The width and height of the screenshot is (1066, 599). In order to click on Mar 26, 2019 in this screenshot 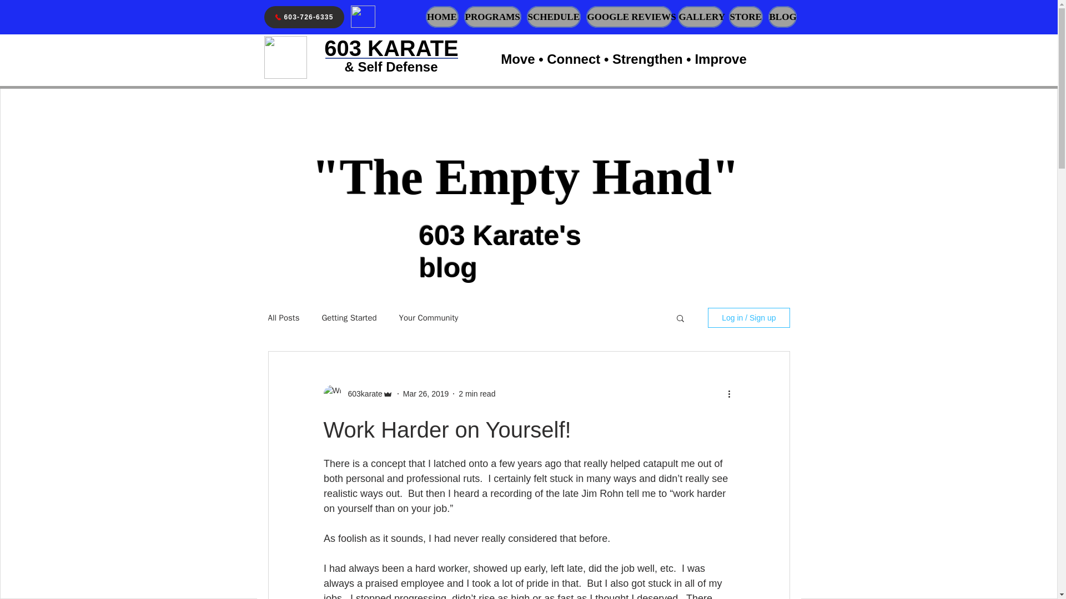, I will do `click(425, 394)`.